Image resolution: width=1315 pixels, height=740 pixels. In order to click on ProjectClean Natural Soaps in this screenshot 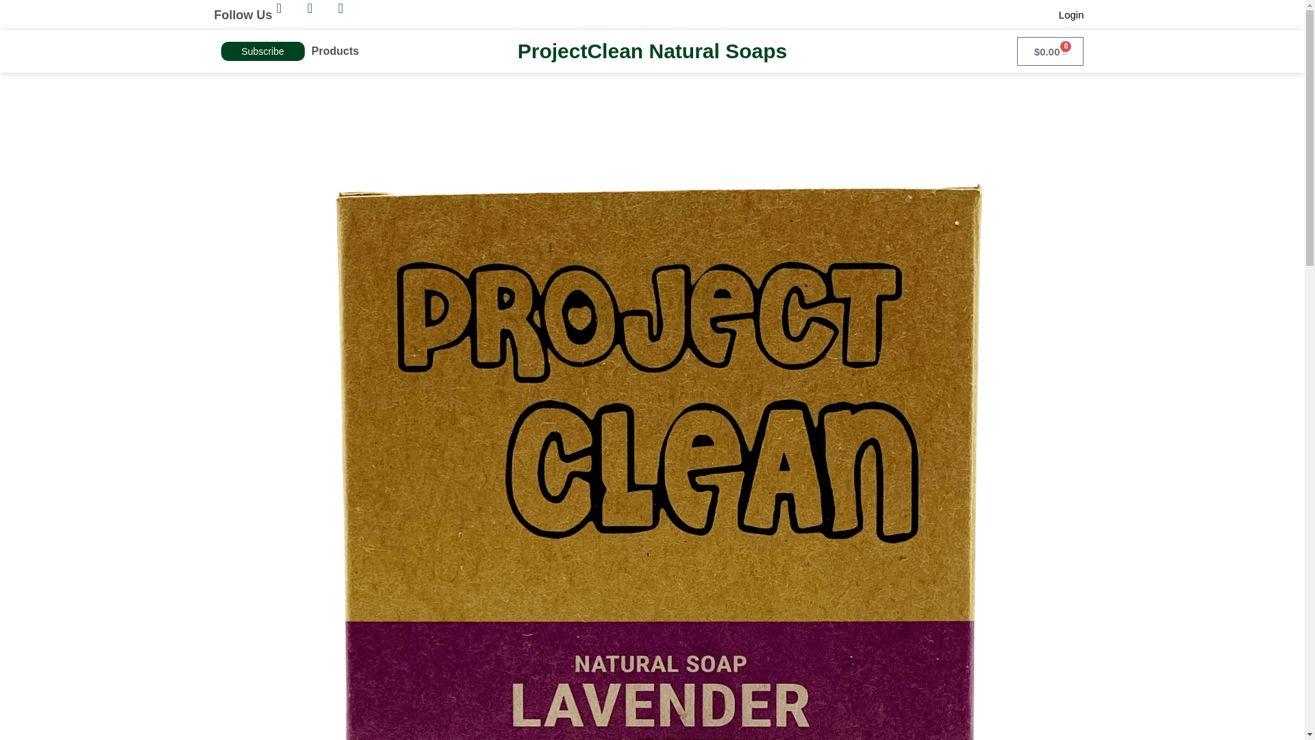, I will do `click(652, 51)`.